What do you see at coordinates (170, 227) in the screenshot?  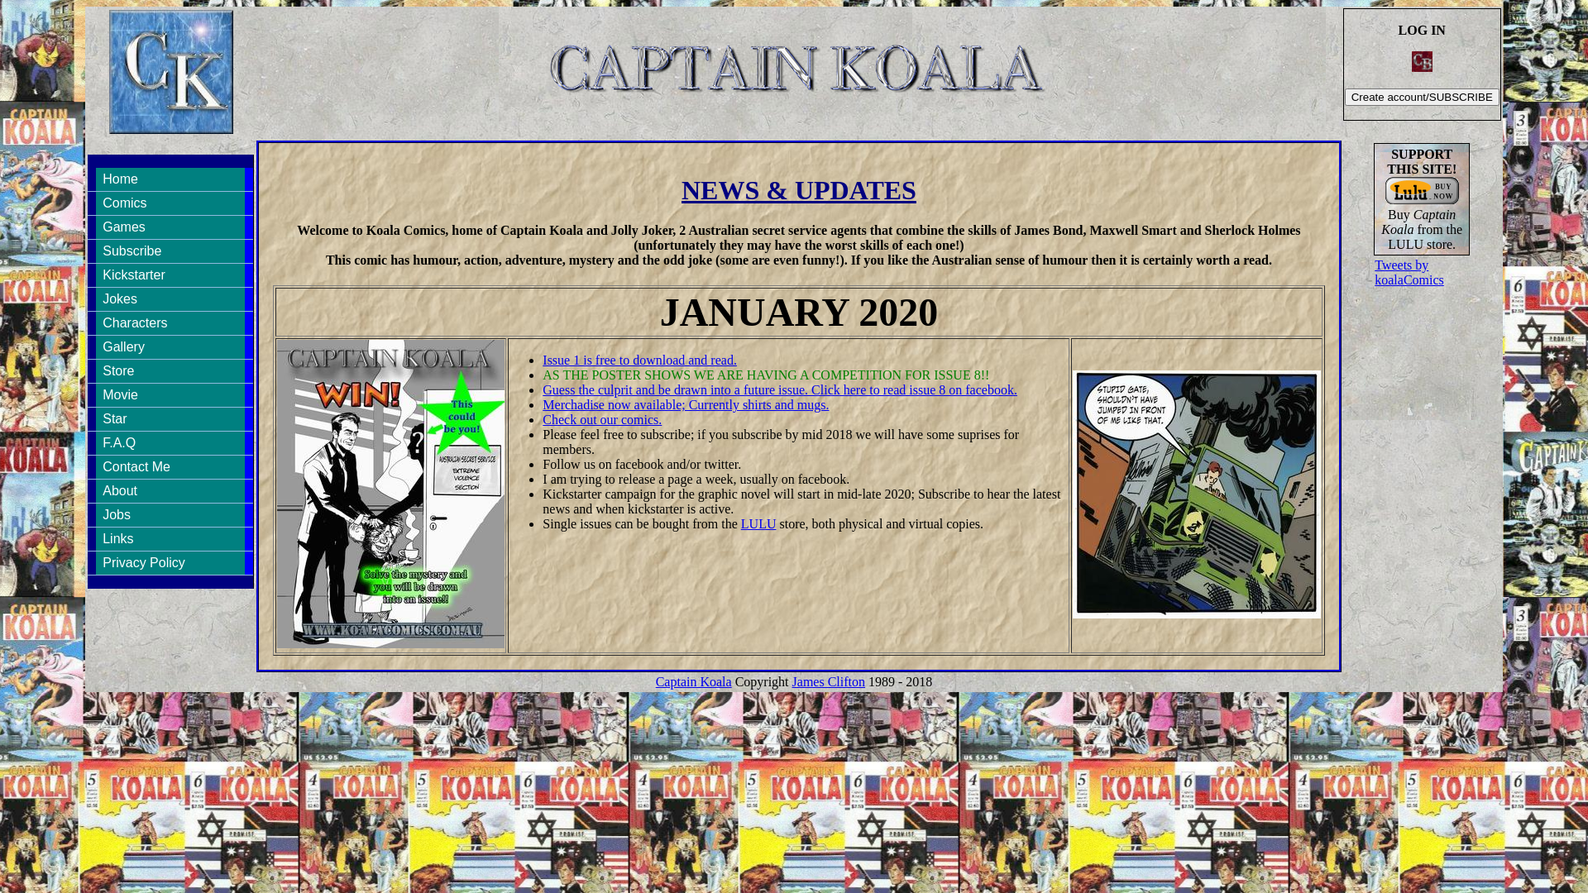 I see `Games` at bounding box center [170, 227].